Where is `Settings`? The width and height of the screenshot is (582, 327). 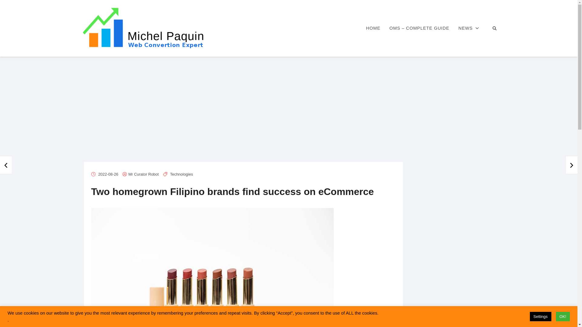
Settings is located at coordinates (540, 316).